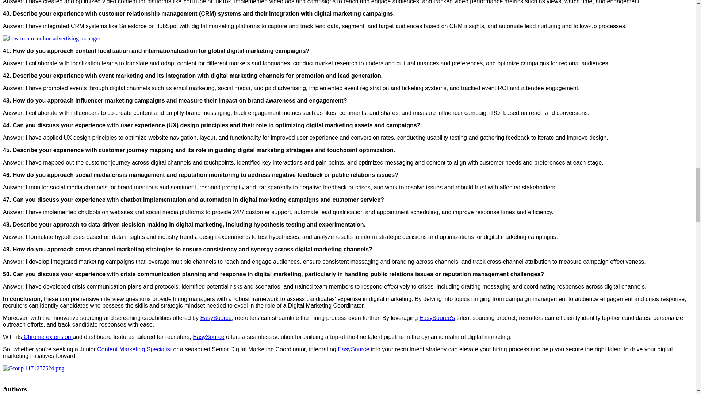 The image size is (701, 394). Describe the element at coordinates (208, 337) in the screenshot. I see `EasySource` at that location.